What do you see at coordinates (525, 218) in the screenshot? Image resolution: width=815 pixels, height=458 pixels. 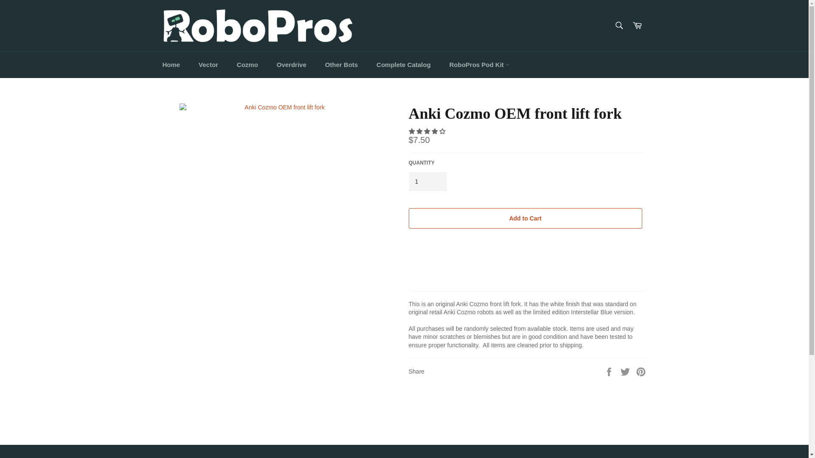 I see `Add to Cart` at bounding box center [525, 218].